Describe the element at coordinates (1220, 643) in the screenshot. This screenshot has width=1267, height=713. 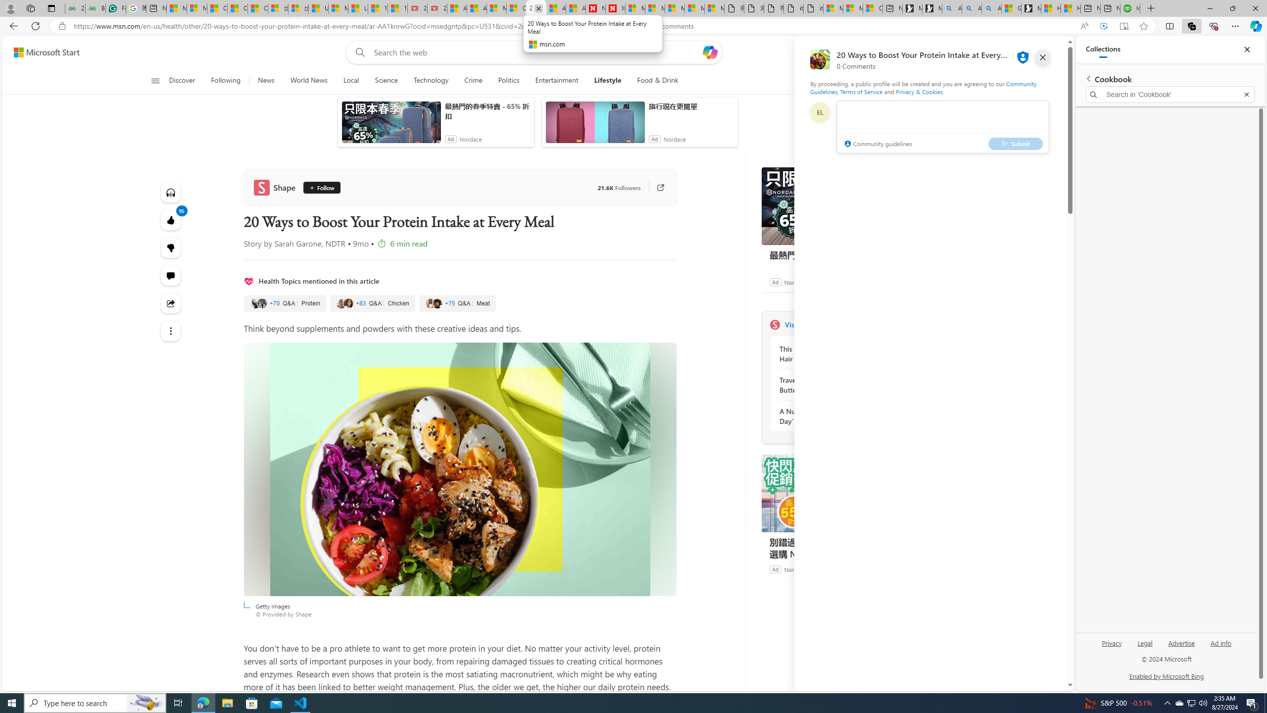
I see `Ad info` at that location.